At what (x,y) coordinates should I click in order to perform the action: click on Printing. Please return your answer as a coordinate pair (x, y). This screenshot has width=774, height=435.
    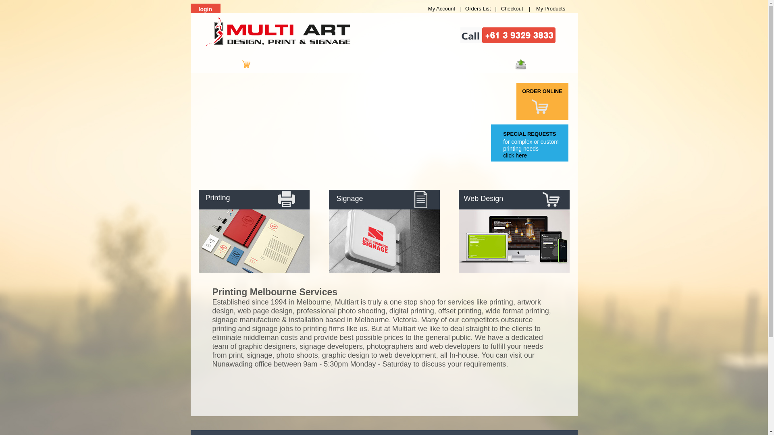
    Looking at the image, I should click on (233, 201).